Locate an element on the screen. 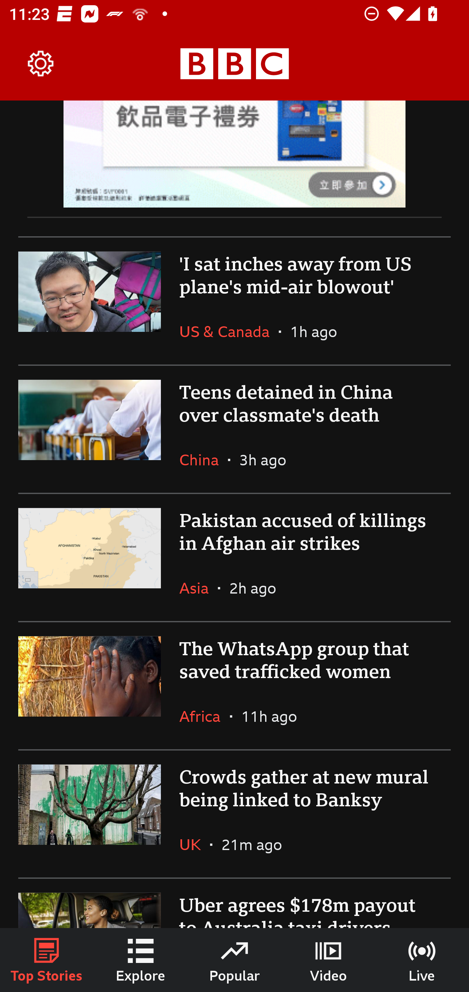  US & Canada In the section US & Canada is located at coordinates (229, 331).